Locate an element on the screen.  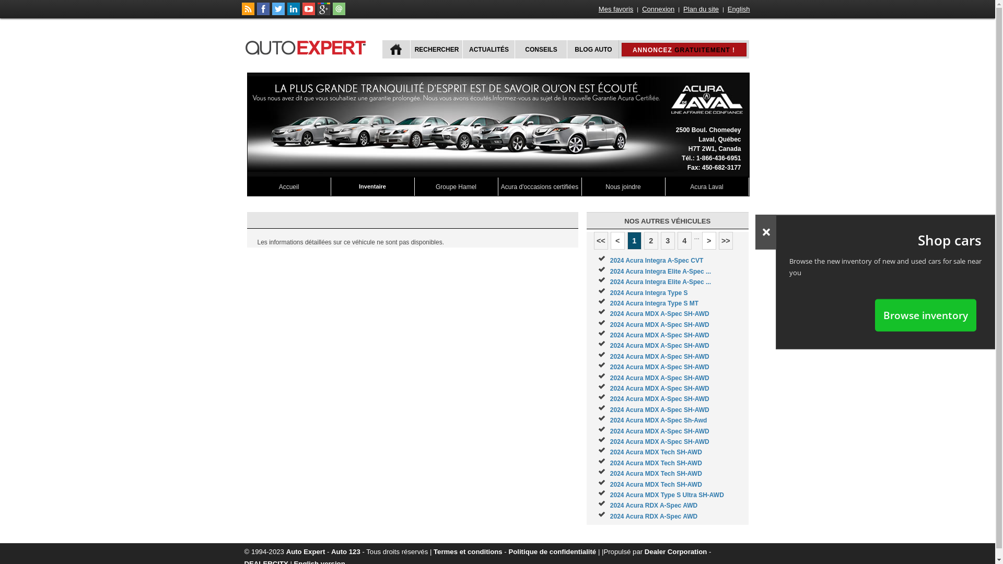
Connexion is located at coordinates (658, 9).